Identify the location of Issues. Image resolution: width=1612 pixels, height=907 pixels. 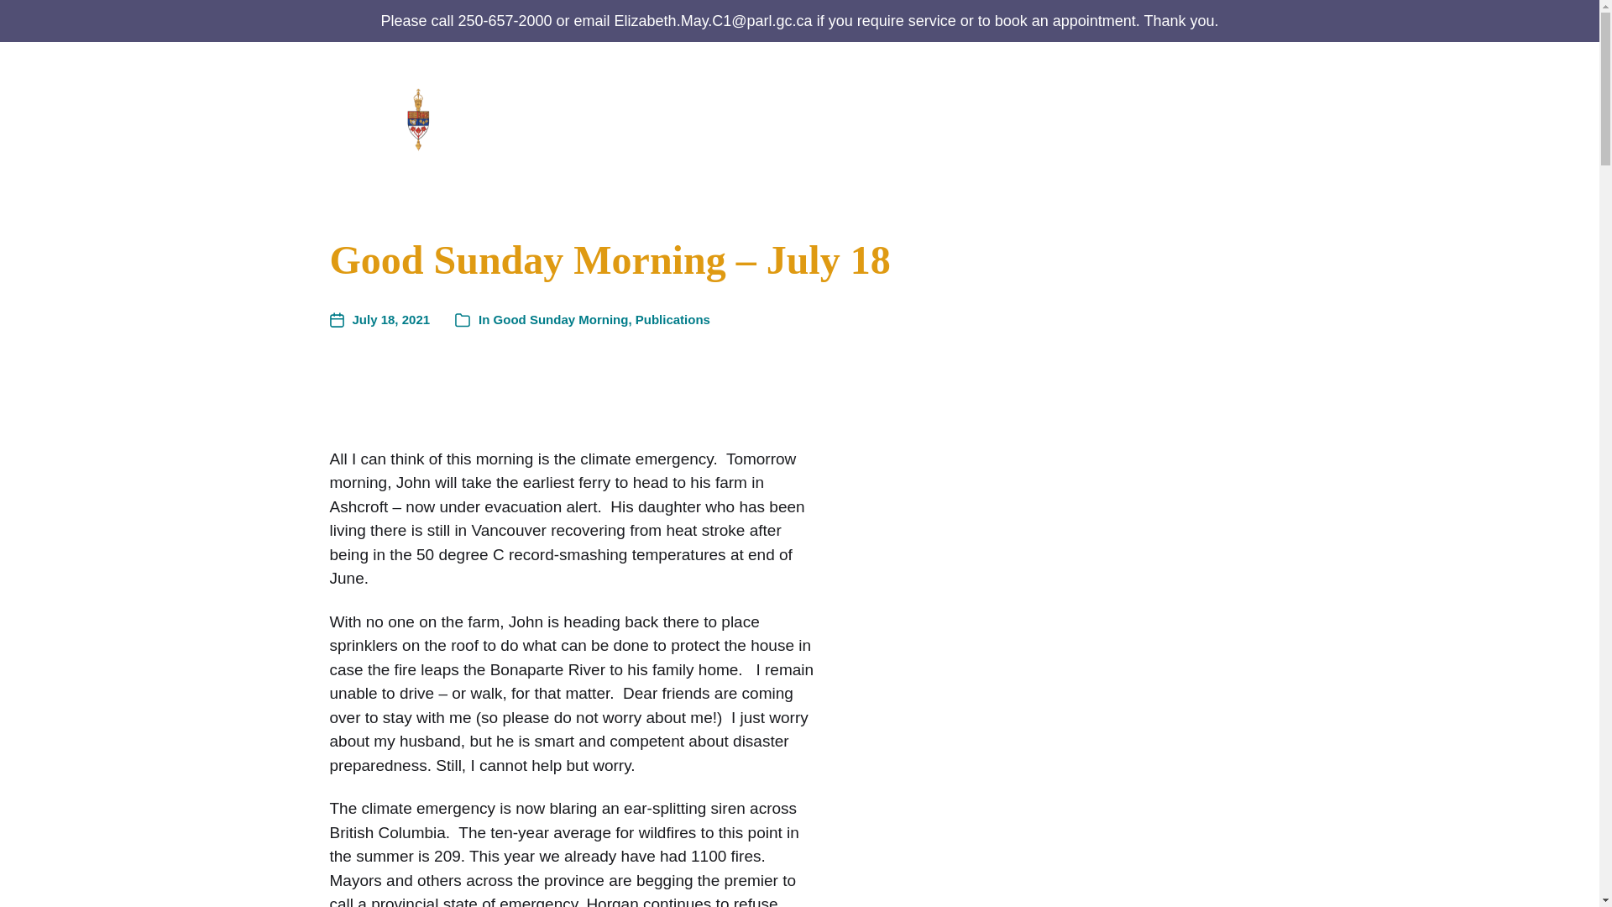
(1138, 118).